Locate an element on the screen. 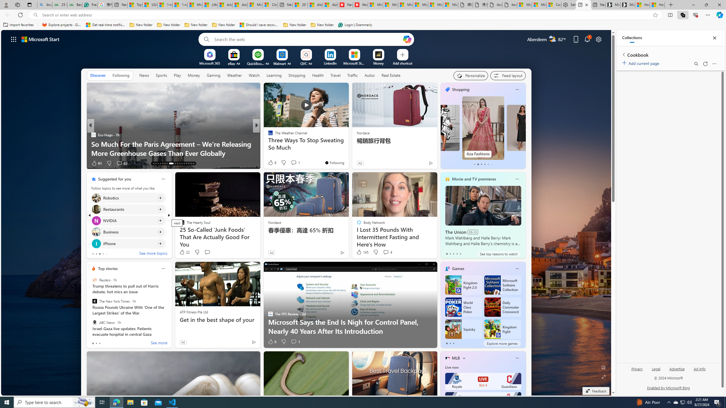 This screenshot has width=726, height=408. Enter your search term is located at coordinates (308, 39).